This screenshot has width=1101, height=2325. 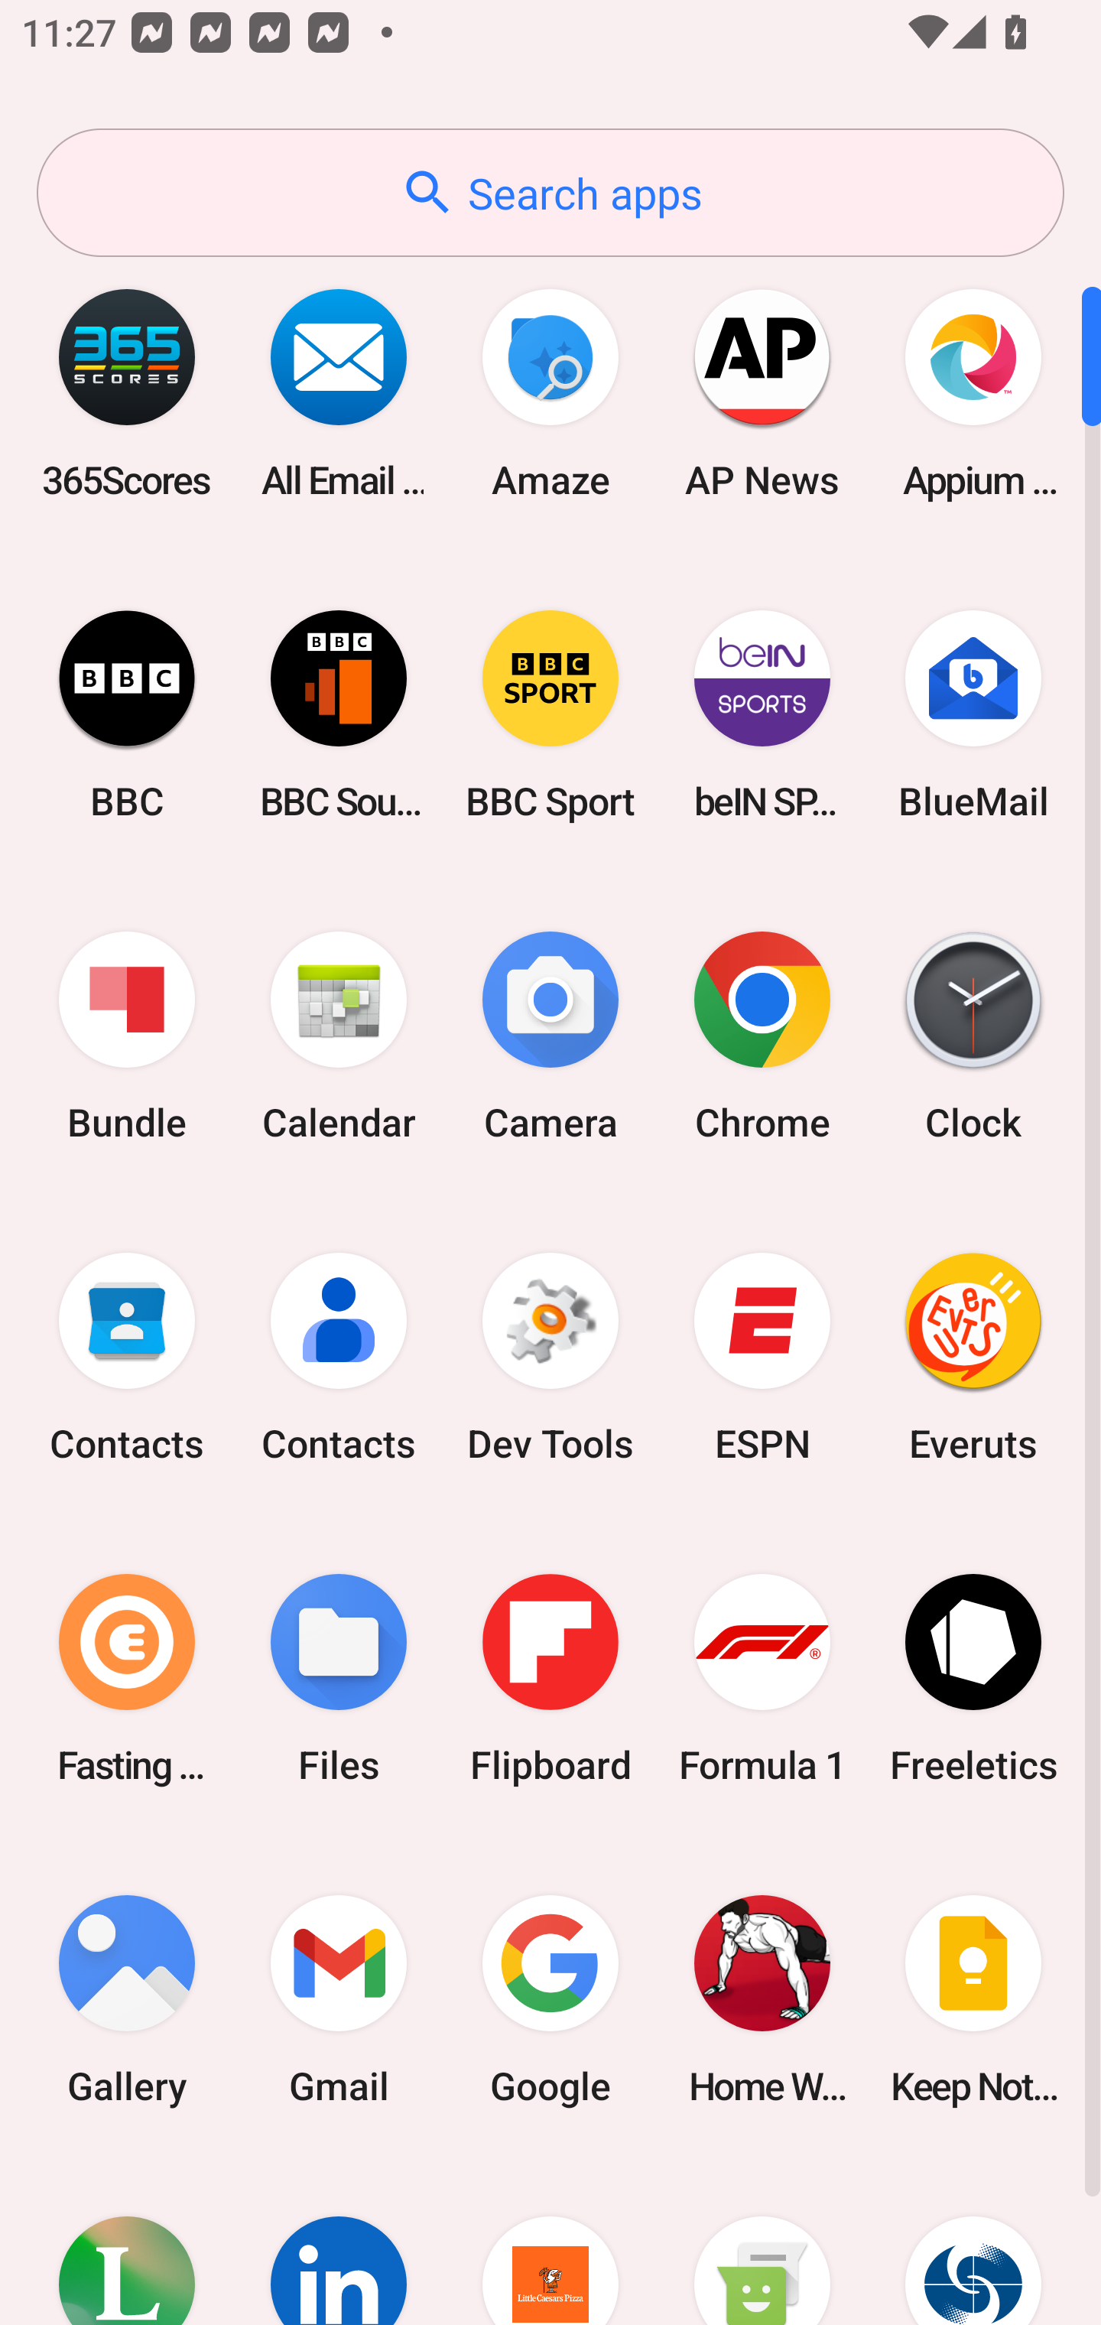 What do you see at coordinates (762, 393) in the screenshot?
I see `AP News` at bounding box center [762, 393].